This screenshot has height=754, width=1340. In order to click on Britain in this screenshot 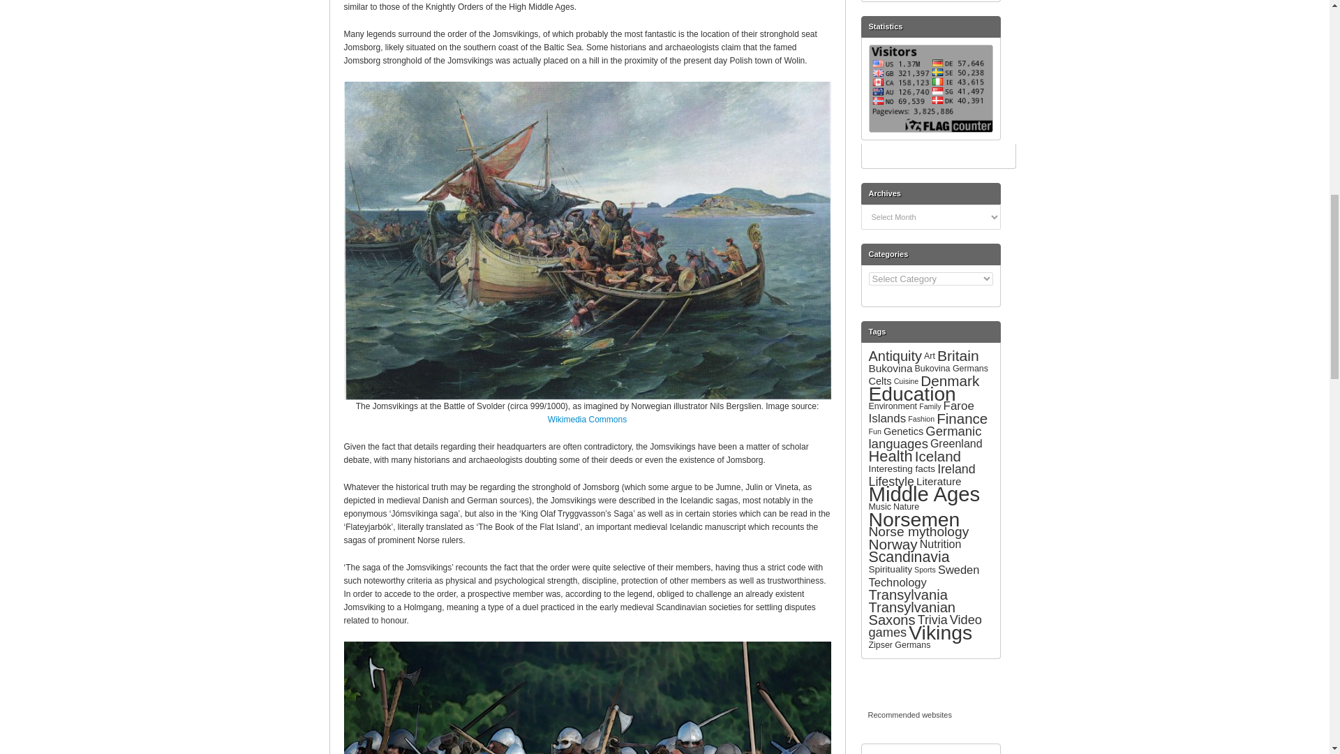, I will do `click(958, 355)`.